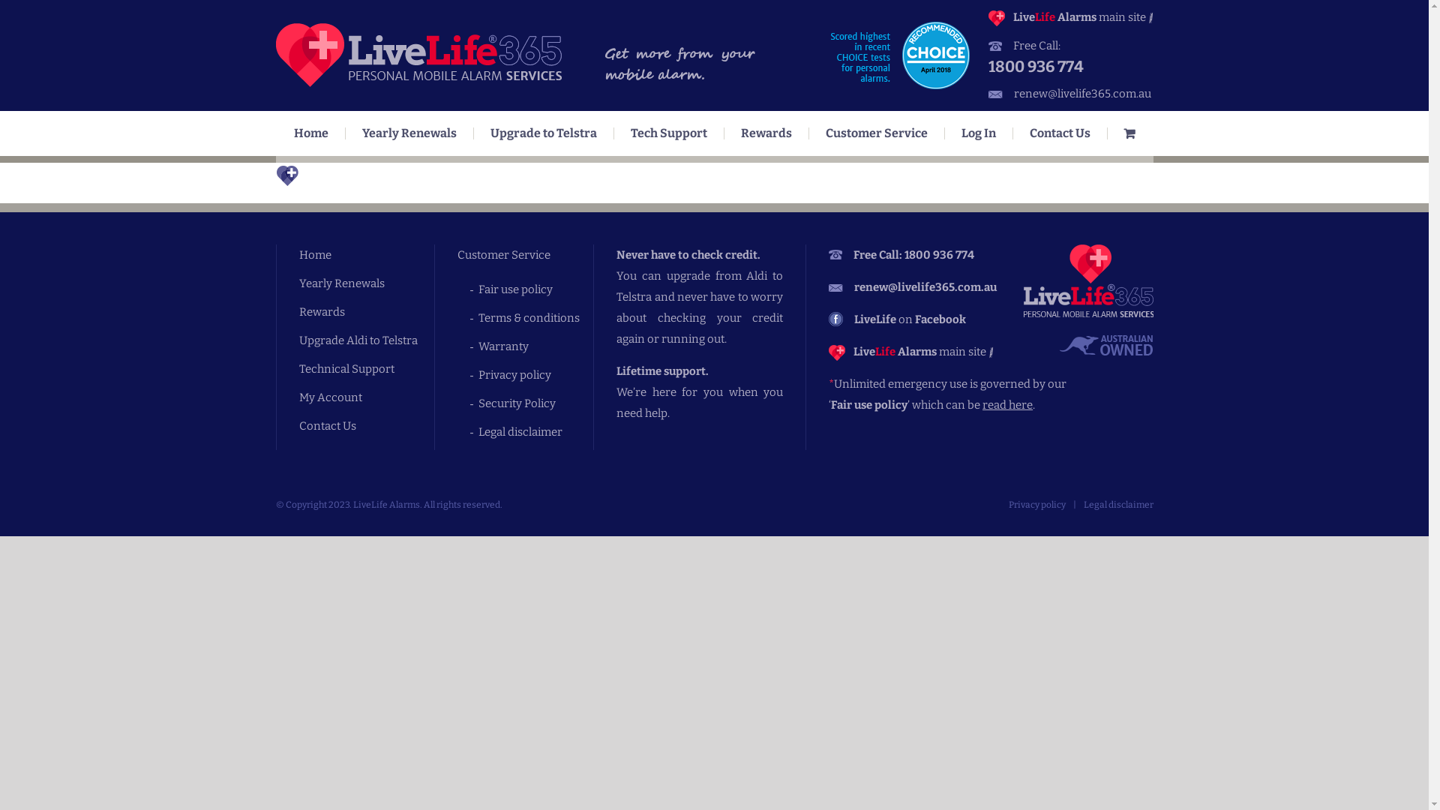  Describe the element at coordinates (366, 369) in the screenshot. I see `Technical Support` at that location.